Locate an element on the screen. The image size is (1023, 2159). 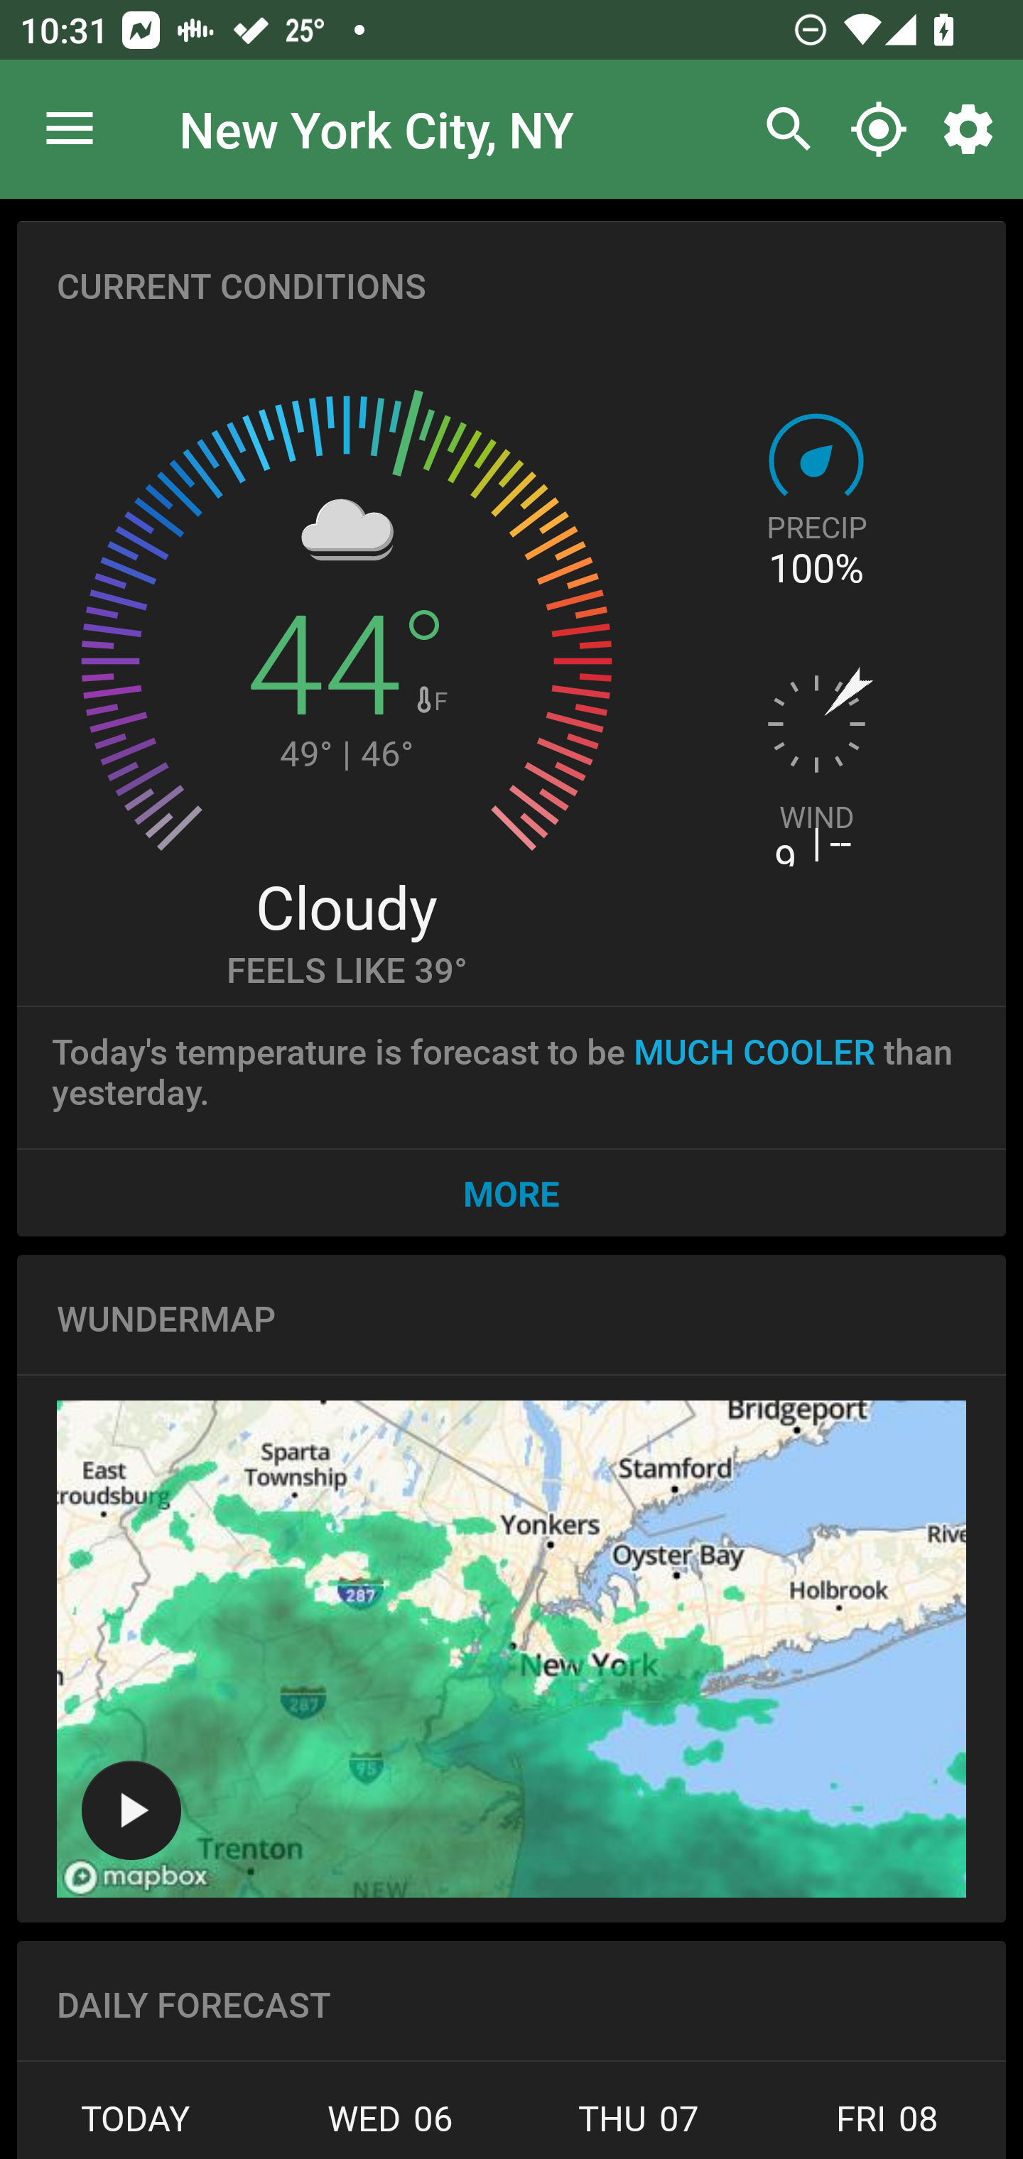
THU 07 is located at coordinates (639, 2126).